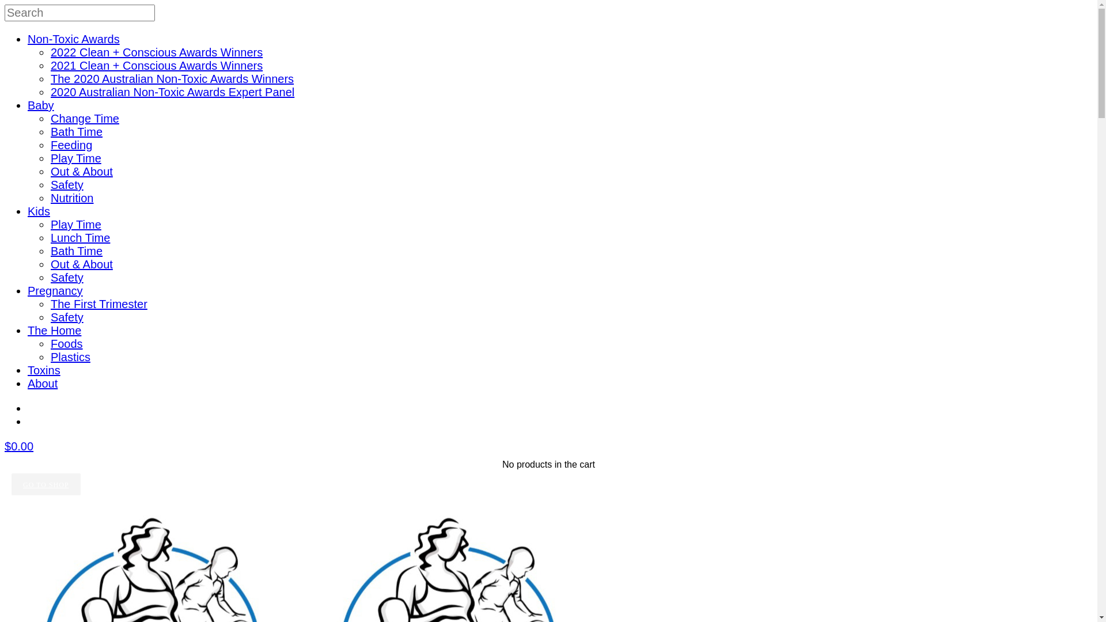  What do you see at coordinates (74, 39) in the screenshot?
I see `Non-Toxic Awards` at bounding box center [74, 39].